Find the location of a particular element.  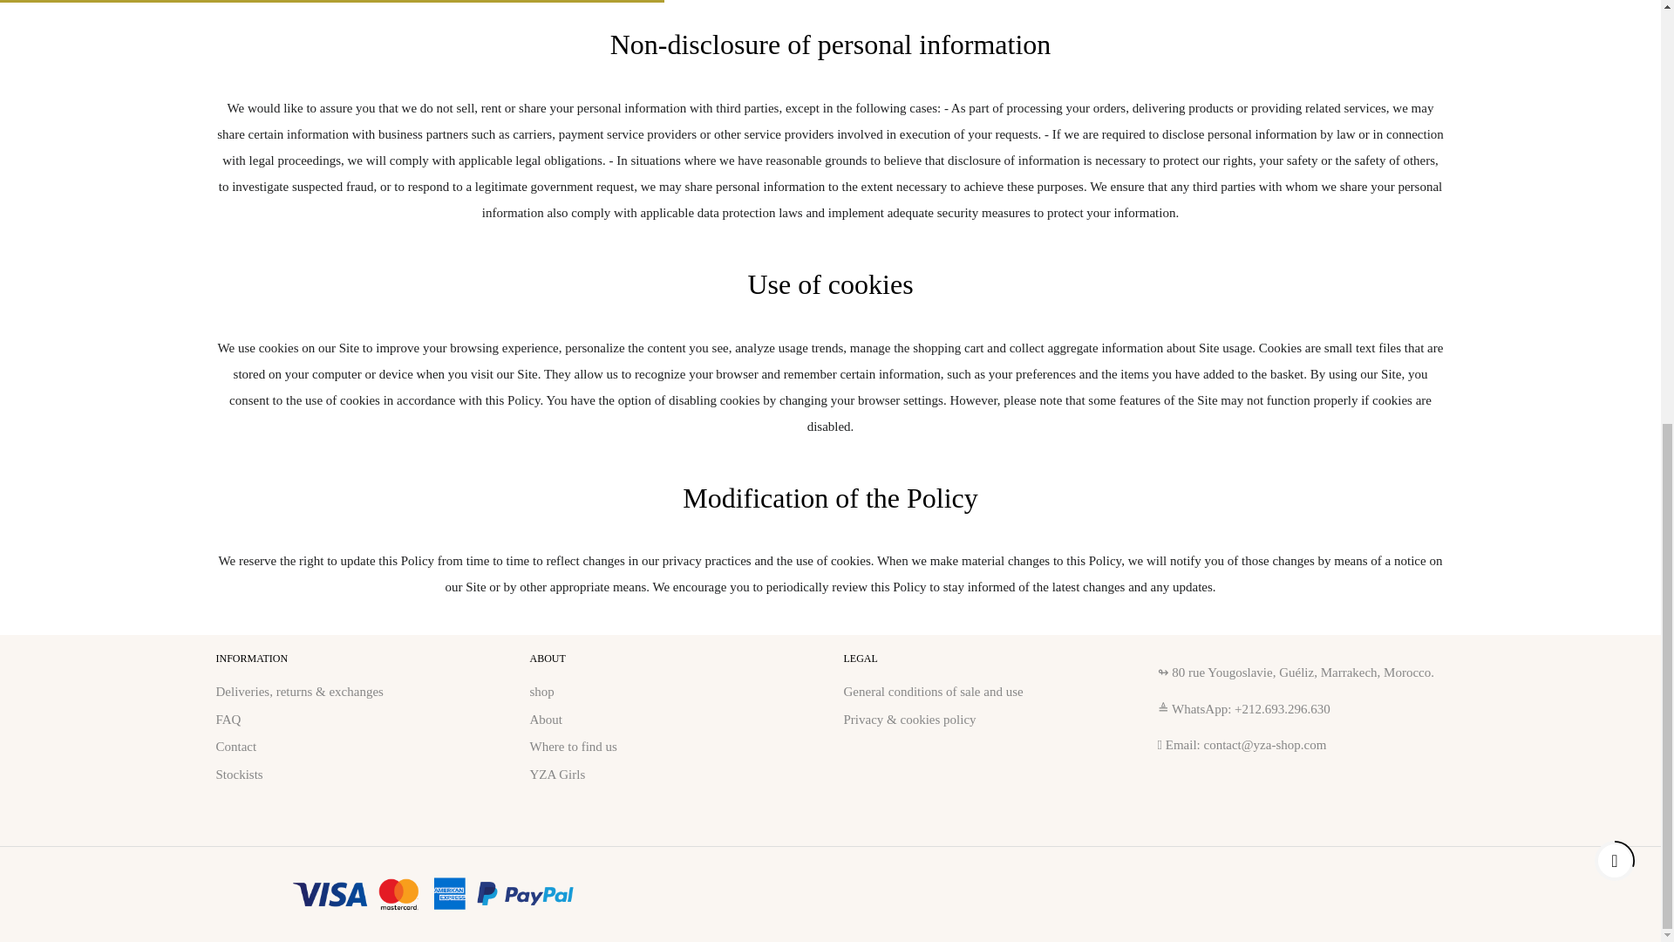

About is located at coordinates (546, 719).